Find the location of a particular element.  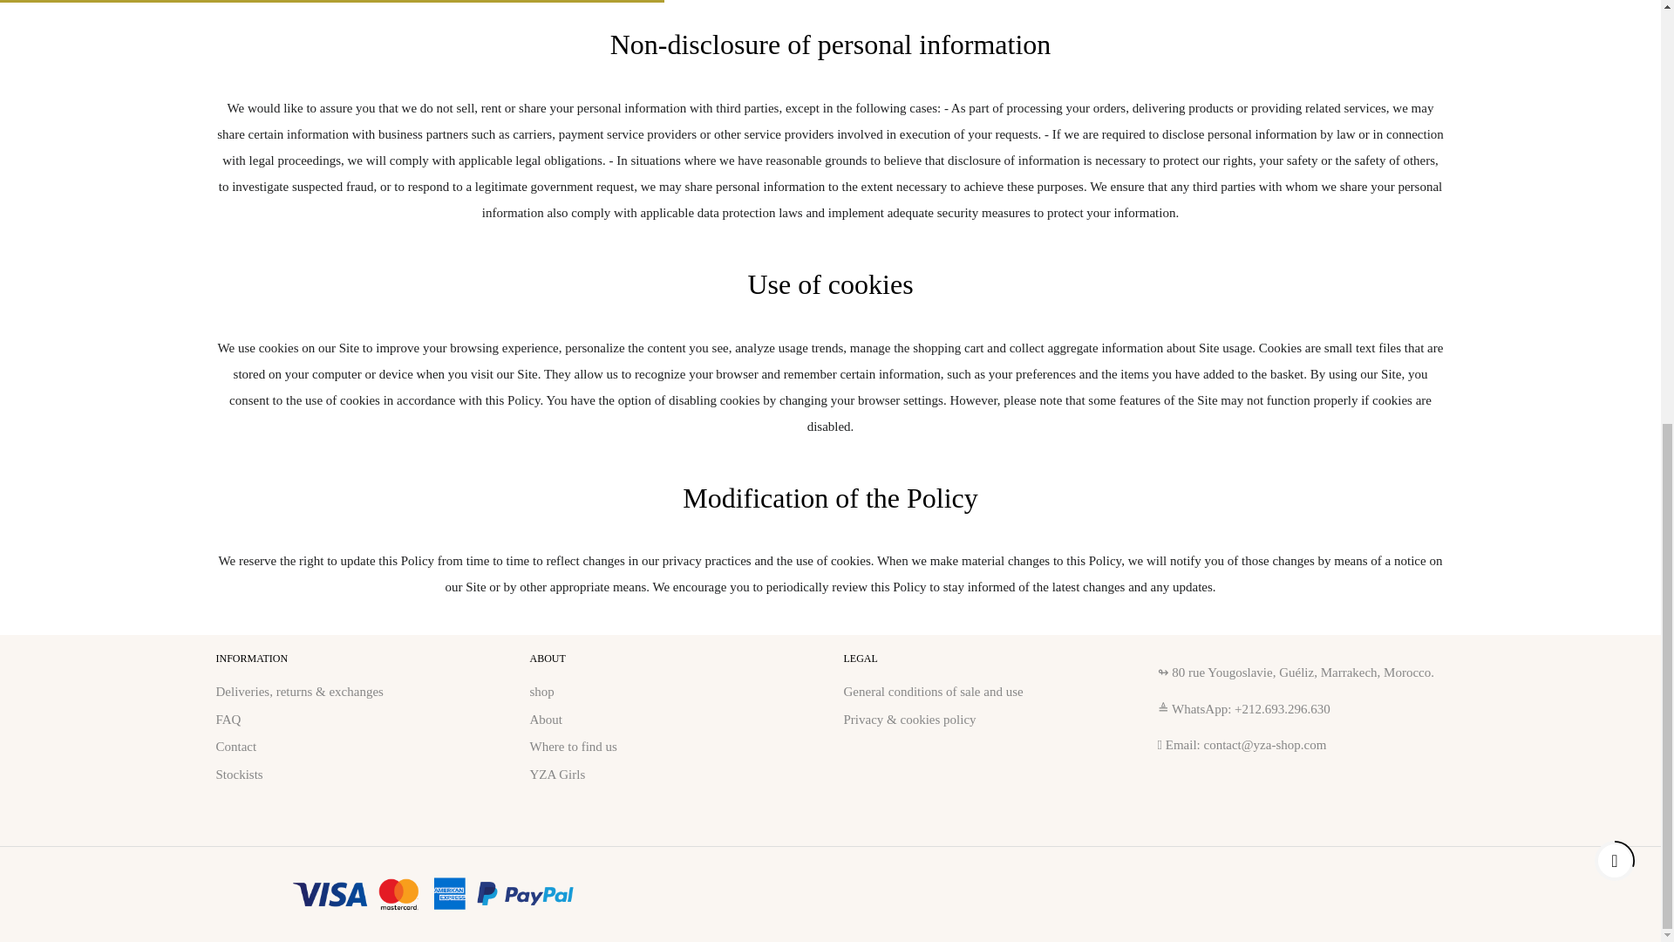

About is located at coordinates (546, 719).